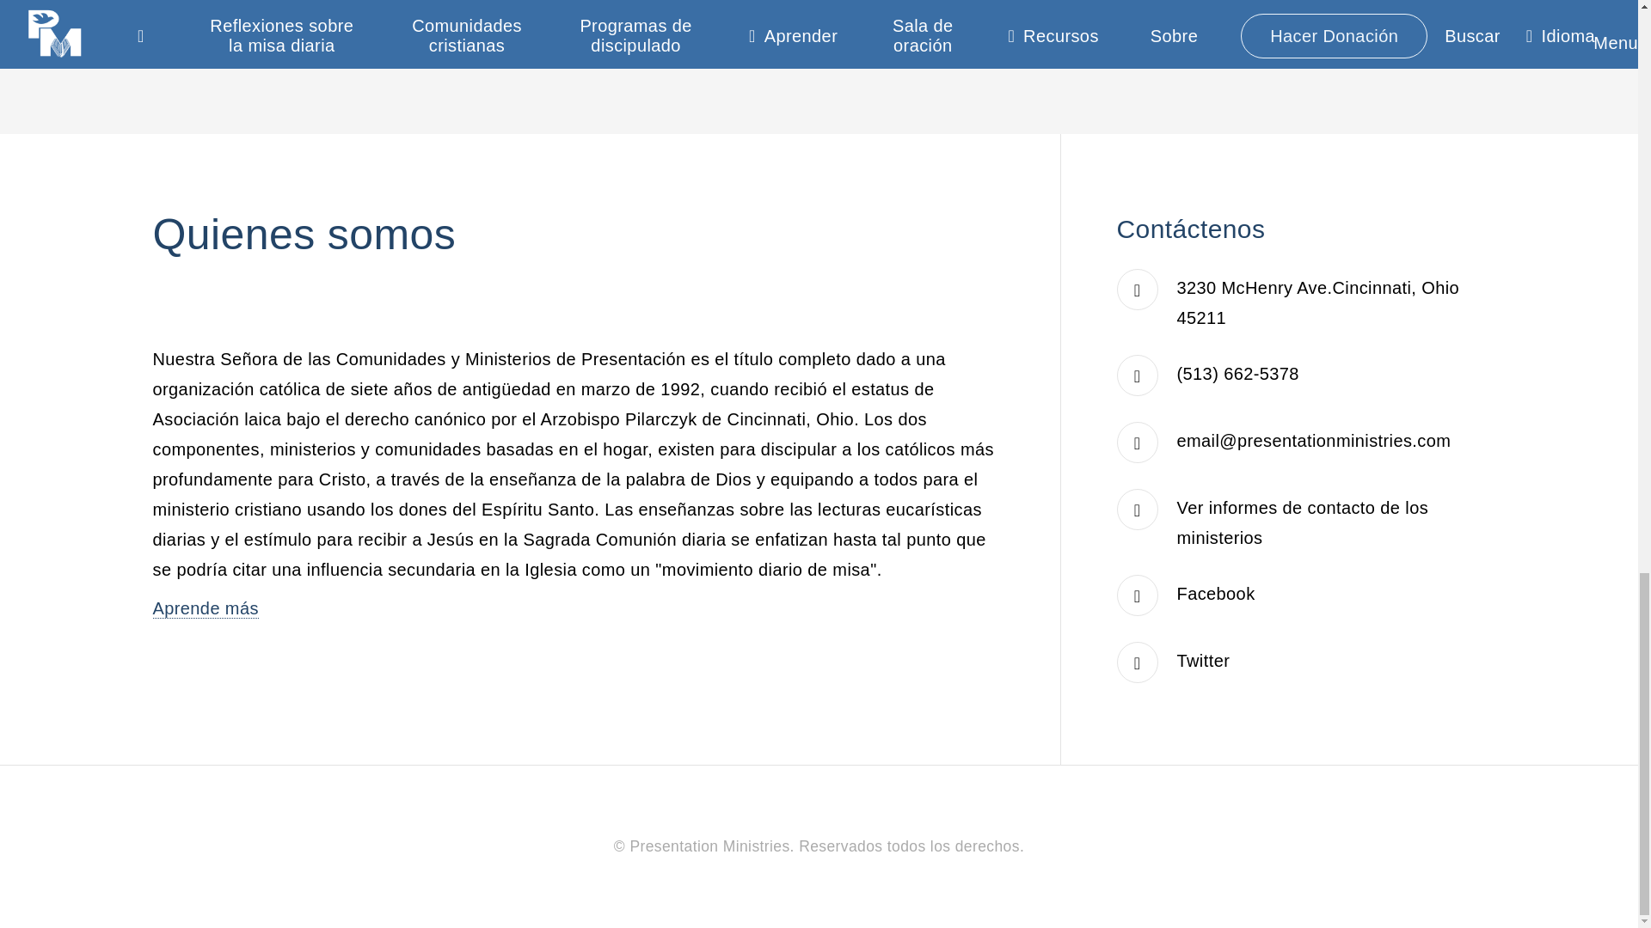 The width and height of the screenshot is (1651, 928). Describe the element at coordinates (1314, 440) in the screenshot. I see `E-mail` at that location.